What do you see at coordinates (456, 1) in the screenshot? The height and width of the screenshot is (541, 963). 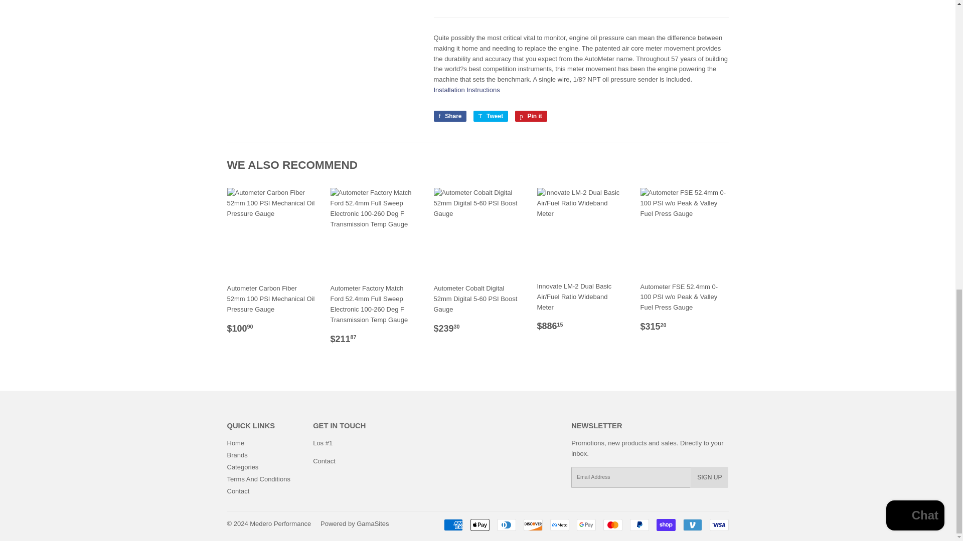 I see `AutoMeter` at bounding box center [456, 1].